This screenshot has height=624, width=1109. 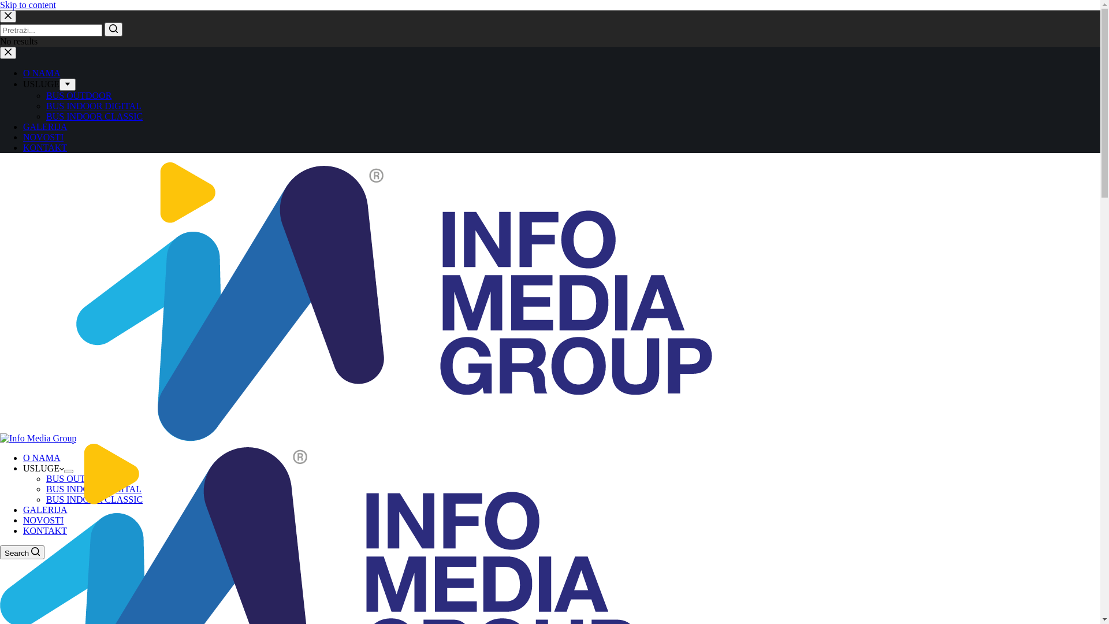 I want to click on Search for..., so click(x=51, y=30).